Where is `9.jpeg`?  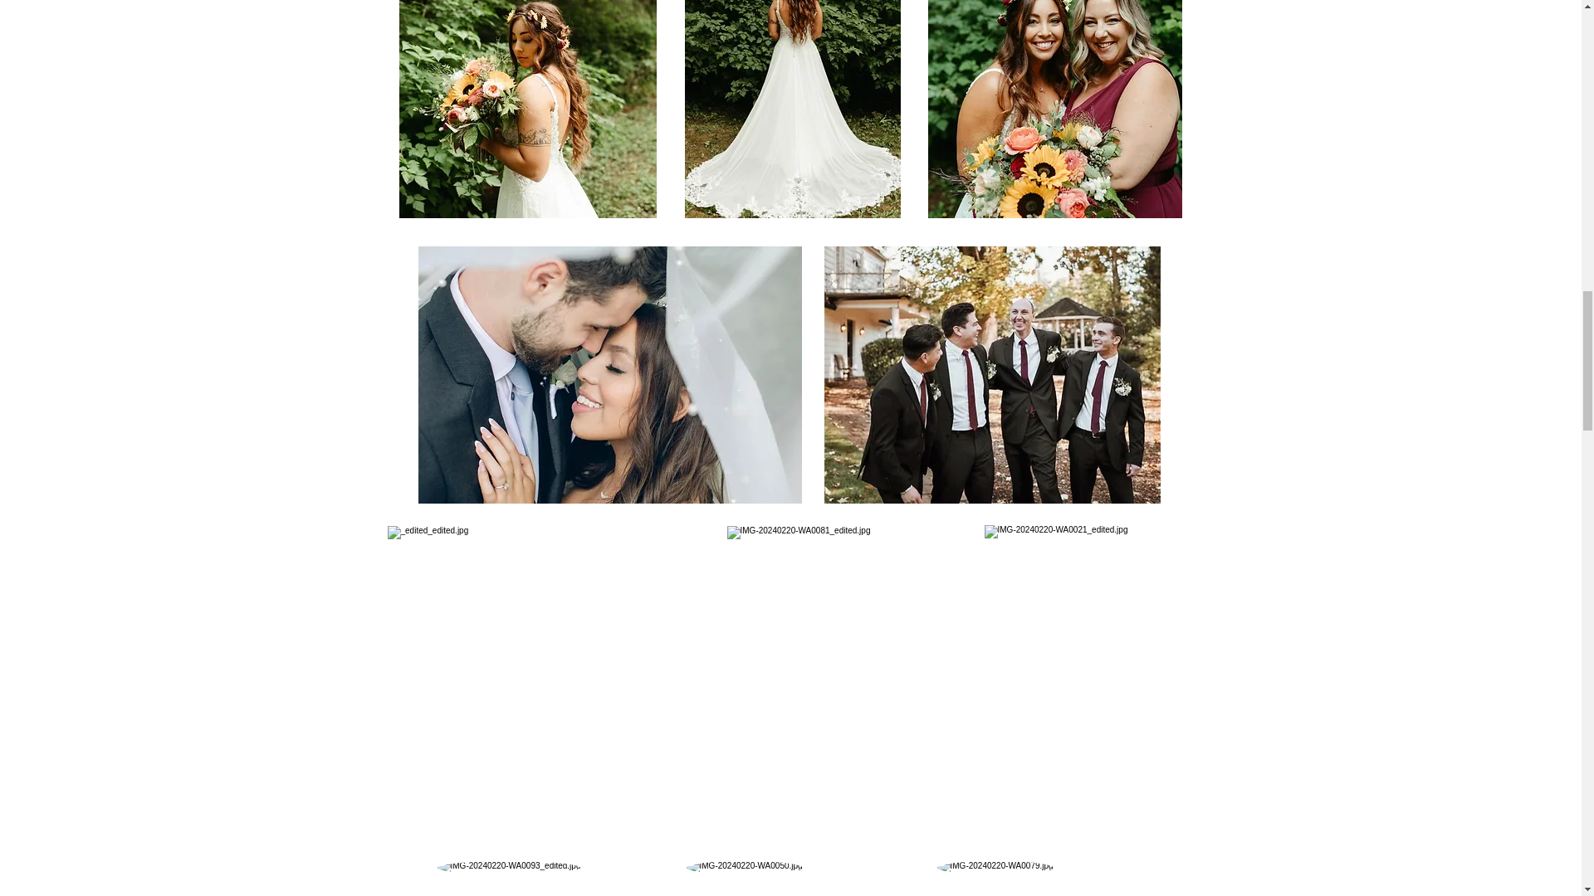
9.jpeg is located at coordinates (1054, 110).